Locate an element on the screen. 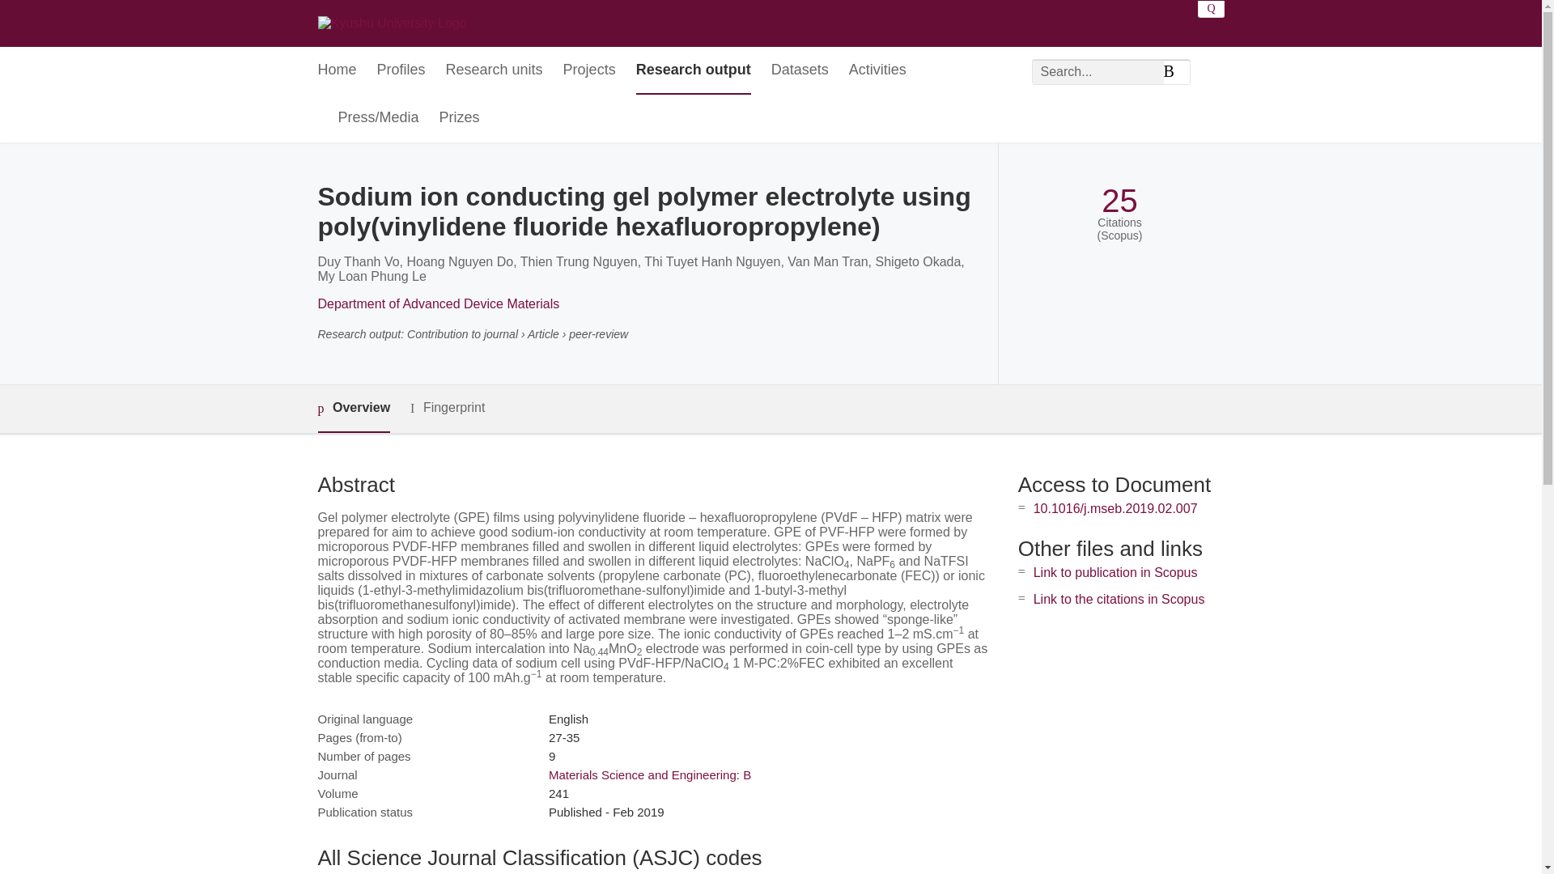 The height and width of the screenshot is (874, 1554). Department of Advanced Device Materials is located at coordinates (438, 304).